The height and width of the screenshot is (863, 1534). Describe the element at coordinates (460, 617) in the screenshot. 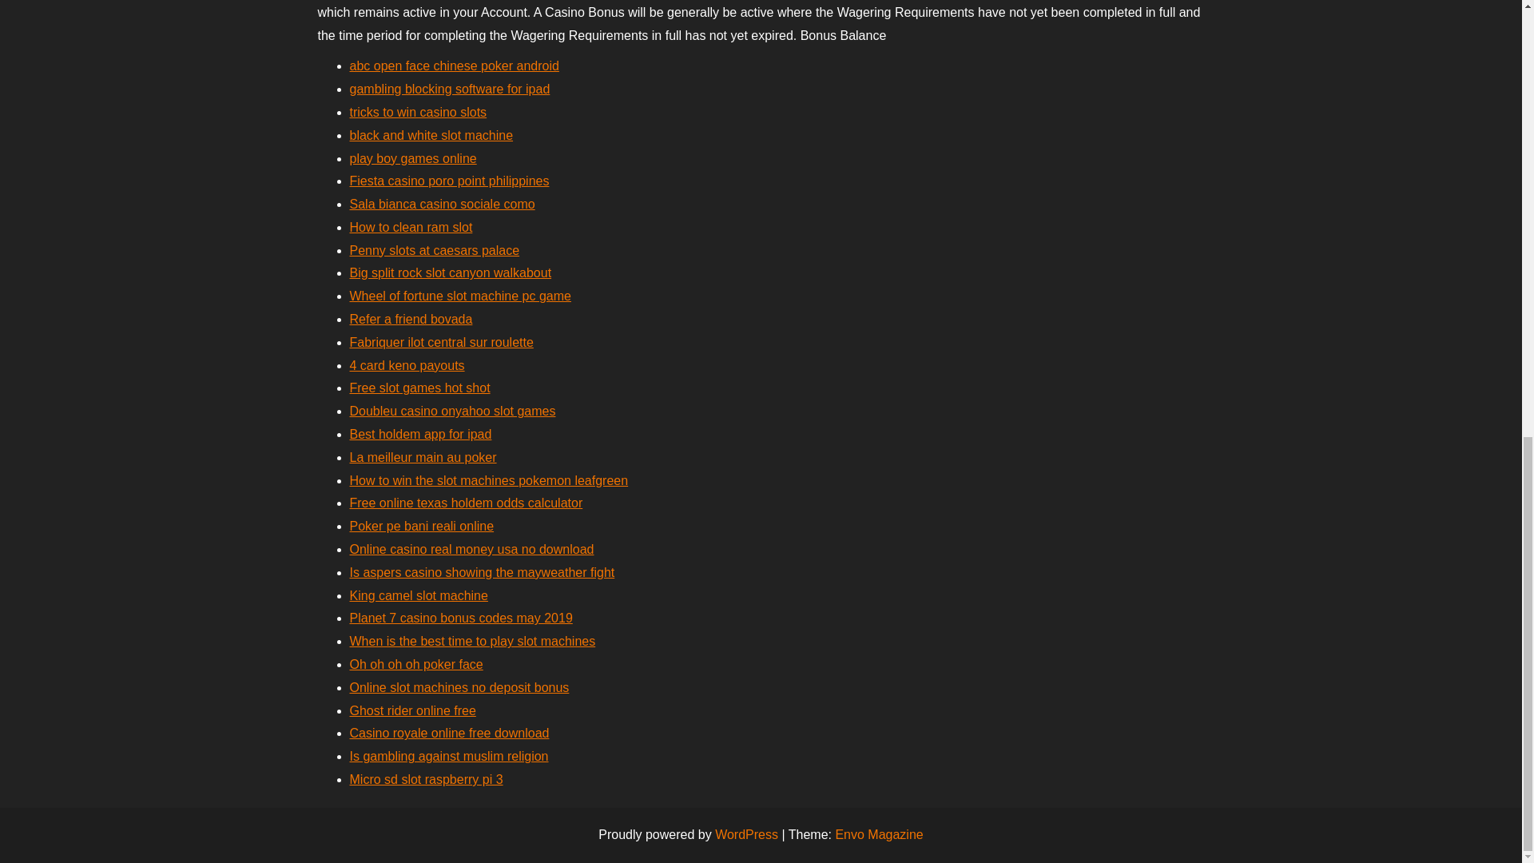

I see `Planet 7 casino bonus codes may 2019` at that location.